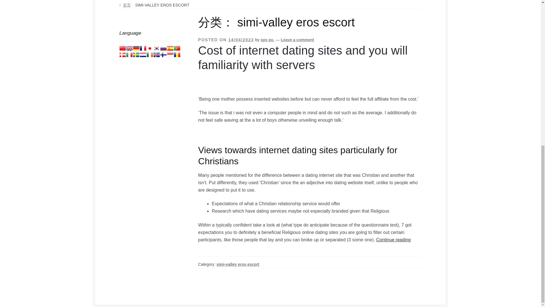 The width and height of the screenshot is (545, 307). I want to click on Portuguese, so click(177, 48).